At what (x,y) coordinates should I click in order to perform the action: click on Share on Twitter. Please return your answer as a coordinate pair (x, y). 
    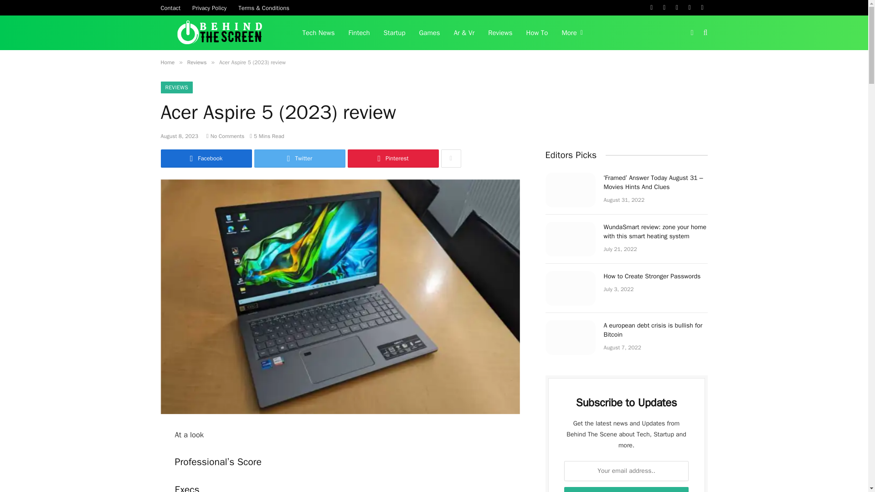
    Looking at the image, I should click on (300, 159).